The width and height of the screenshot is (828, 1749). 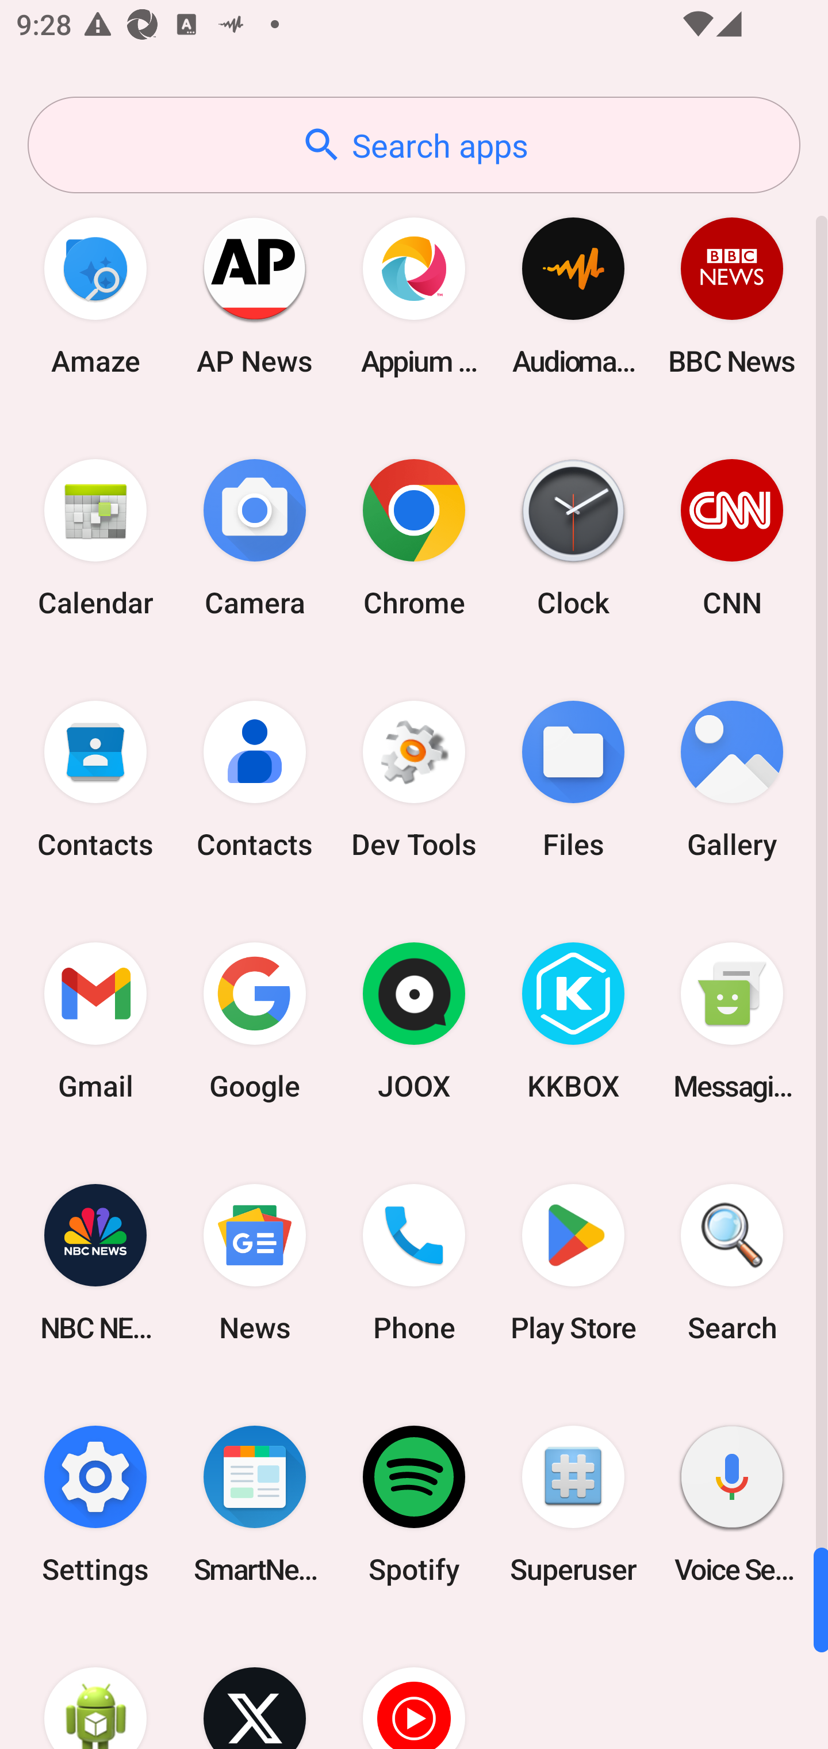 I want to click on Clock, so click(x=573, y=537).